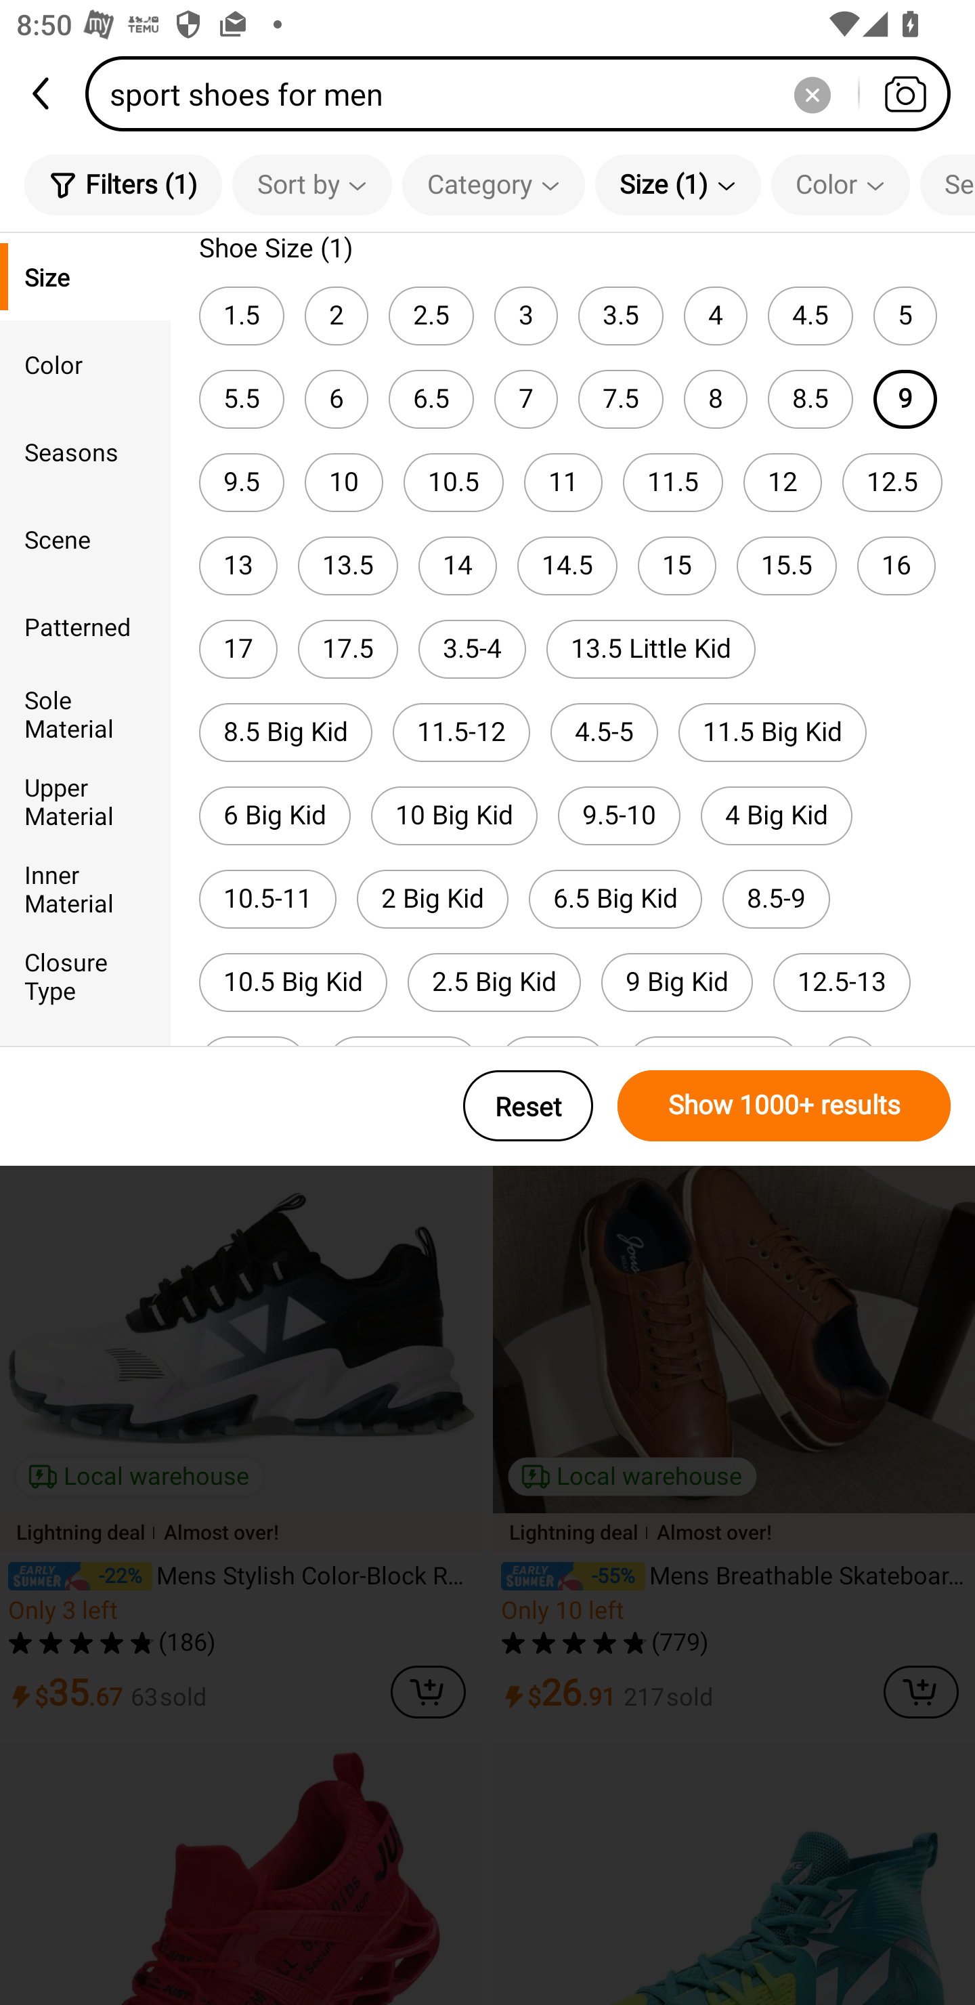 This screenshot has height=2005, width=975. What do you see at coordinates (493, 184) in the screenshot?
I see `Category` at bounding box center [493, 184].